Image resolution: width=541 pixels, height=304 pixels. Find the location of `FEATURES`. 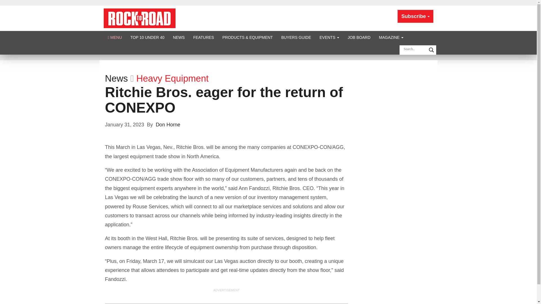

FEATURES is located at coordinates (203, 37).